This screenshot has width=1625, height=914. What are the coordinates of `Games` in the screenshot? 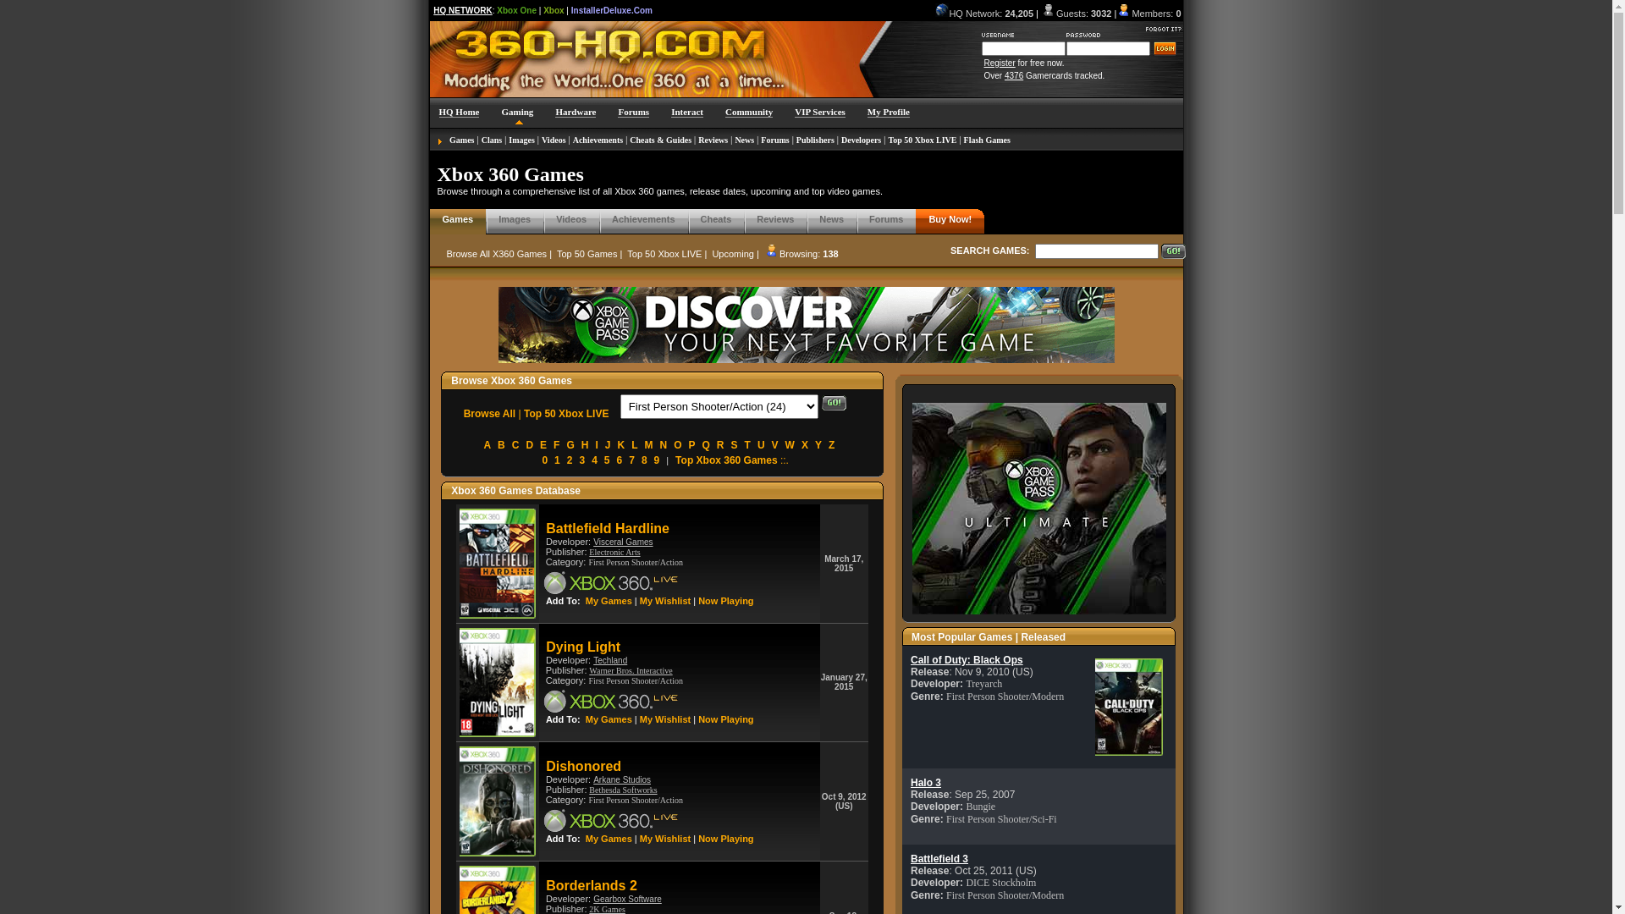 It's located at (462, 140).